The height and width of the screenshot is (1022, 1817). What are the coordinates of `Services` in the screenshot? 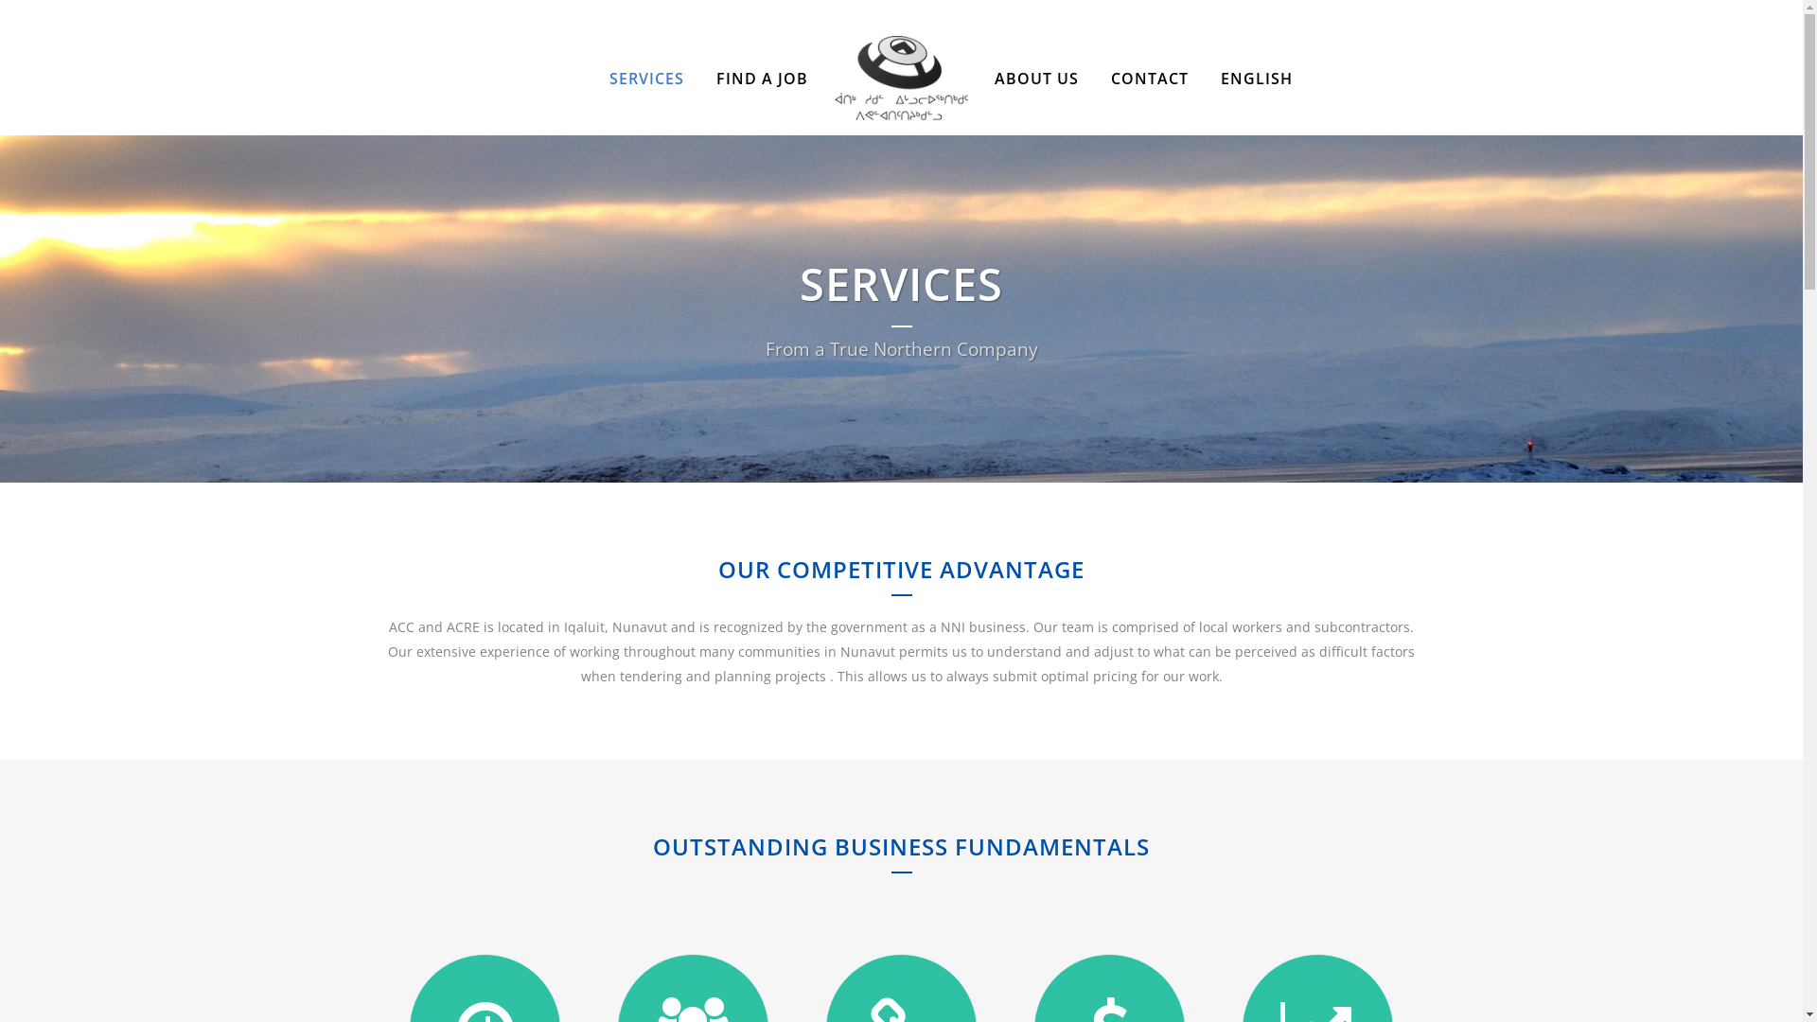 It's located at (503, 757).